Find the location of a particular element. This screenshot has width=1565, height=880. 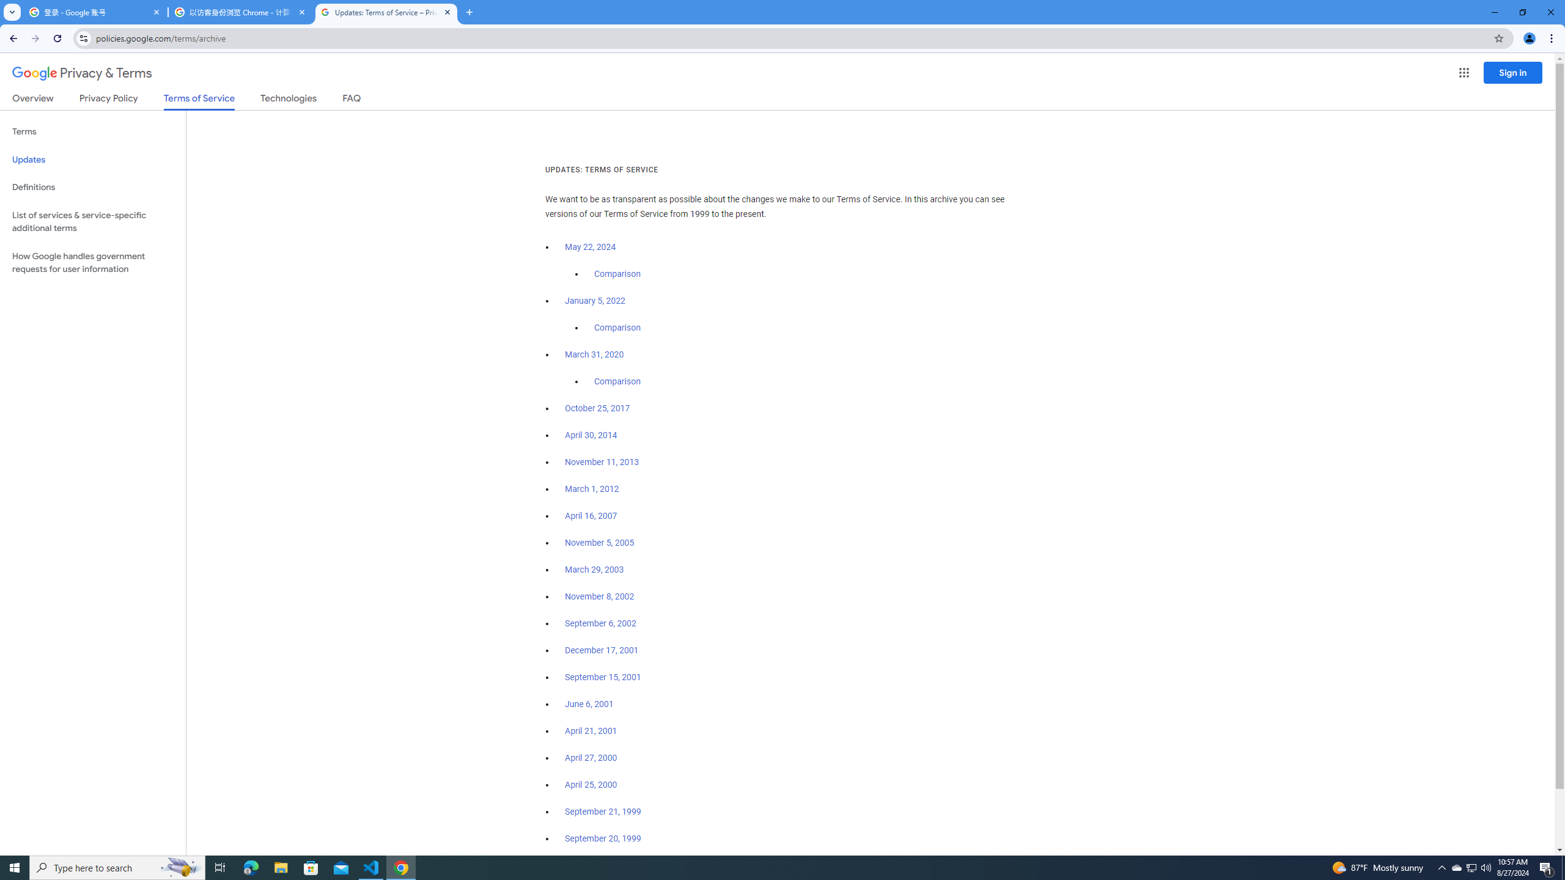

September 20, 1999 is located at coordinates (603, 838).